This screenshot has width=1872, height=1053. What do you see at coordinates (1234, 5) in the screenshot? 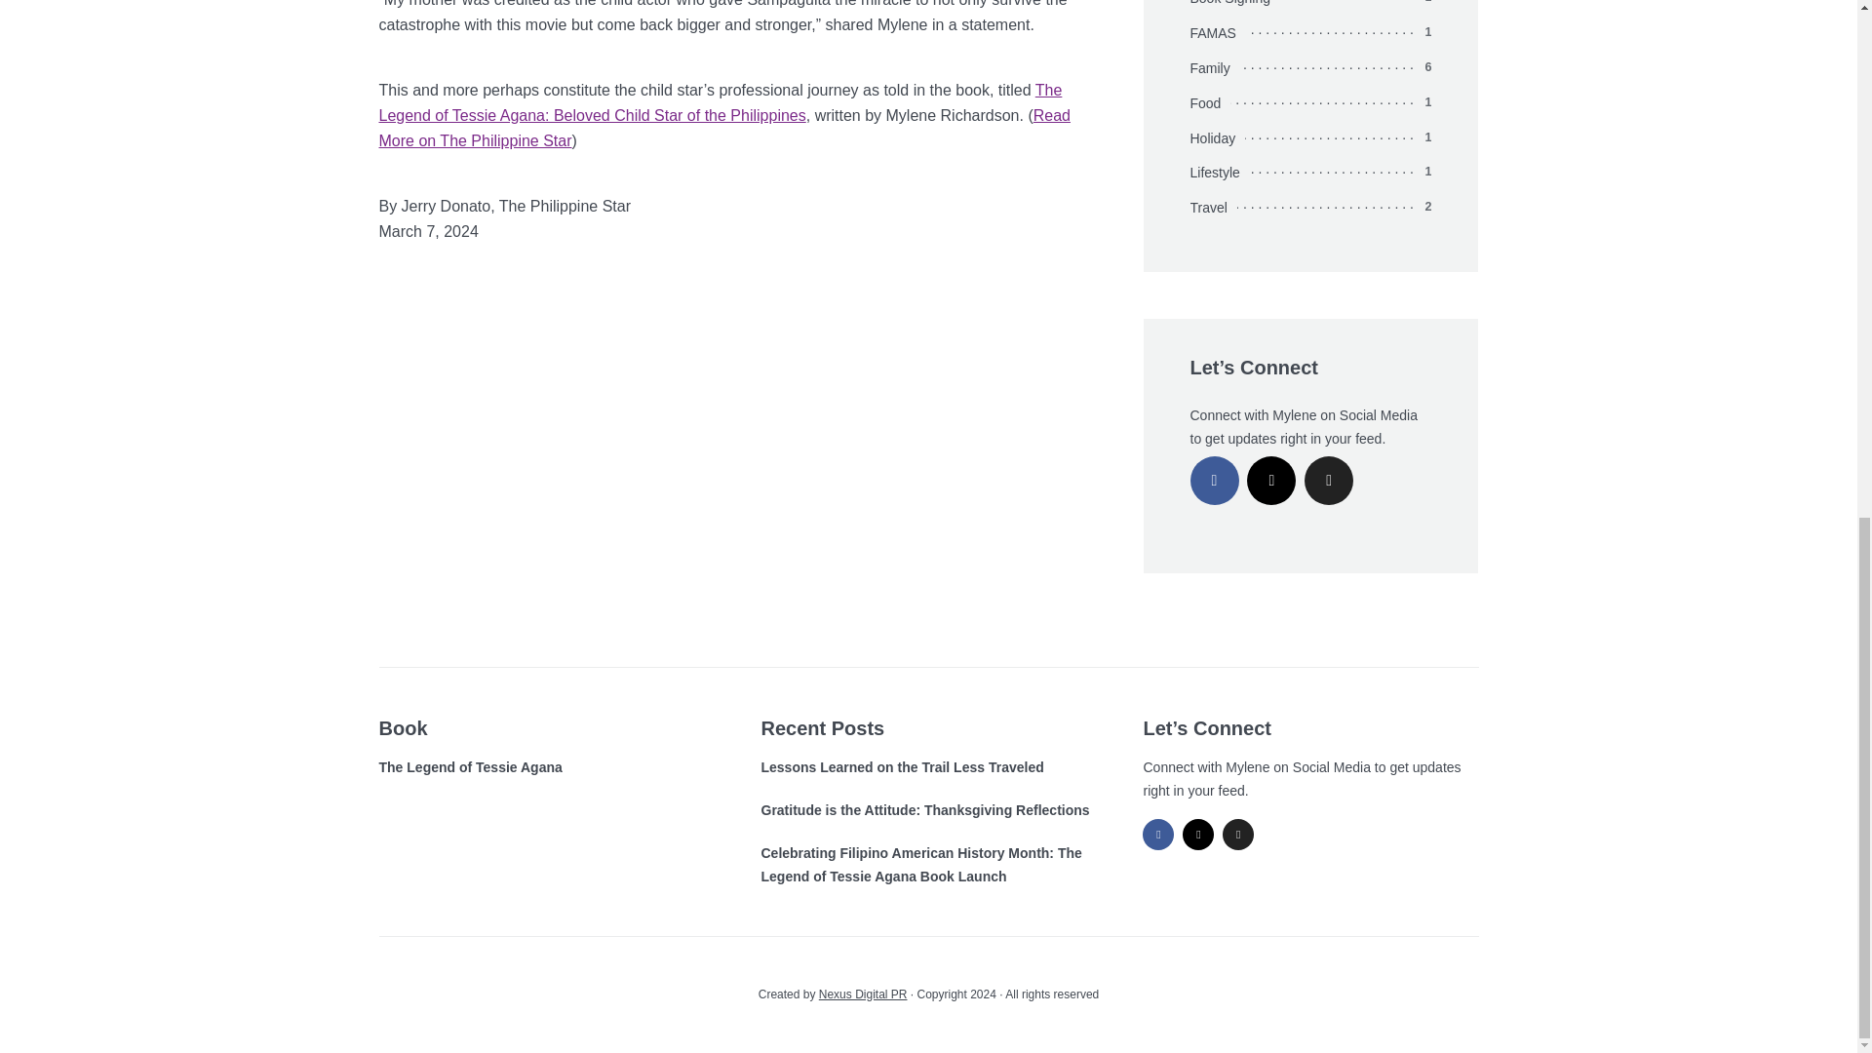
I see `Book Signing` at bounding box center [1234, 5].